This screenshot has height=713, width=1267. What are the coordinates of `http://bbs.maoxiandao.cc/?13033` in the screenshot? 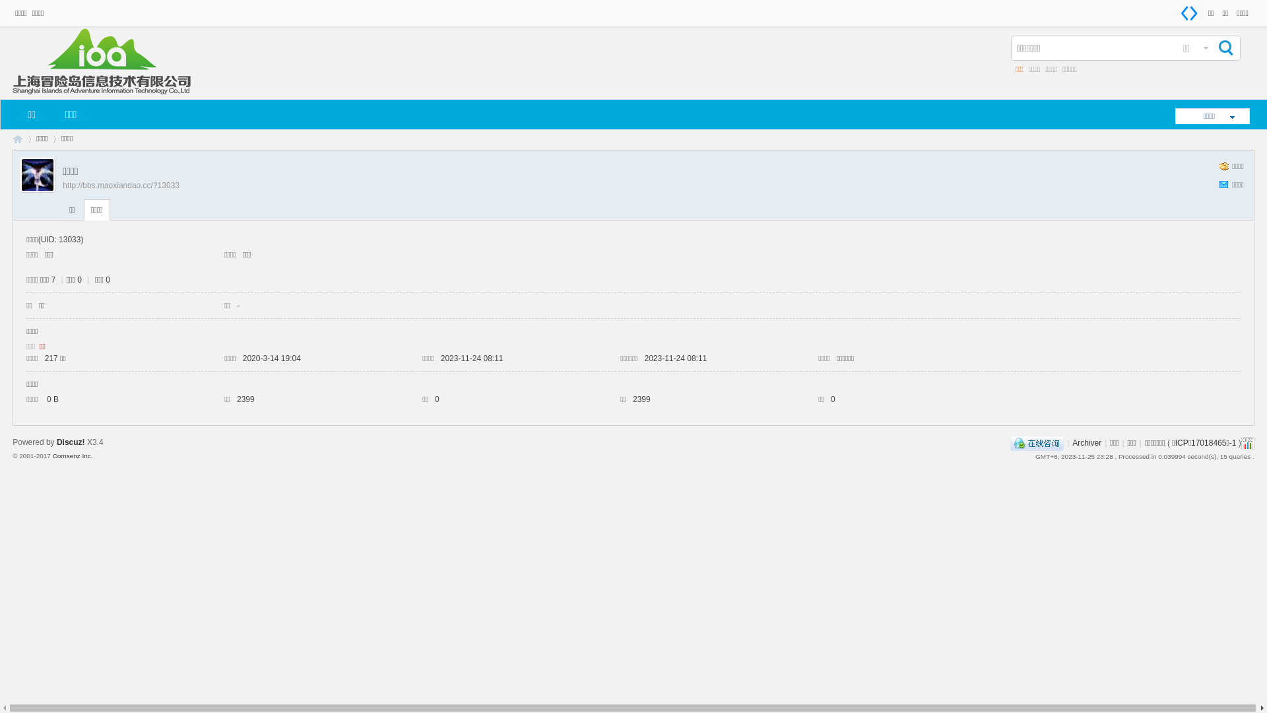 It's located at (121, 186).